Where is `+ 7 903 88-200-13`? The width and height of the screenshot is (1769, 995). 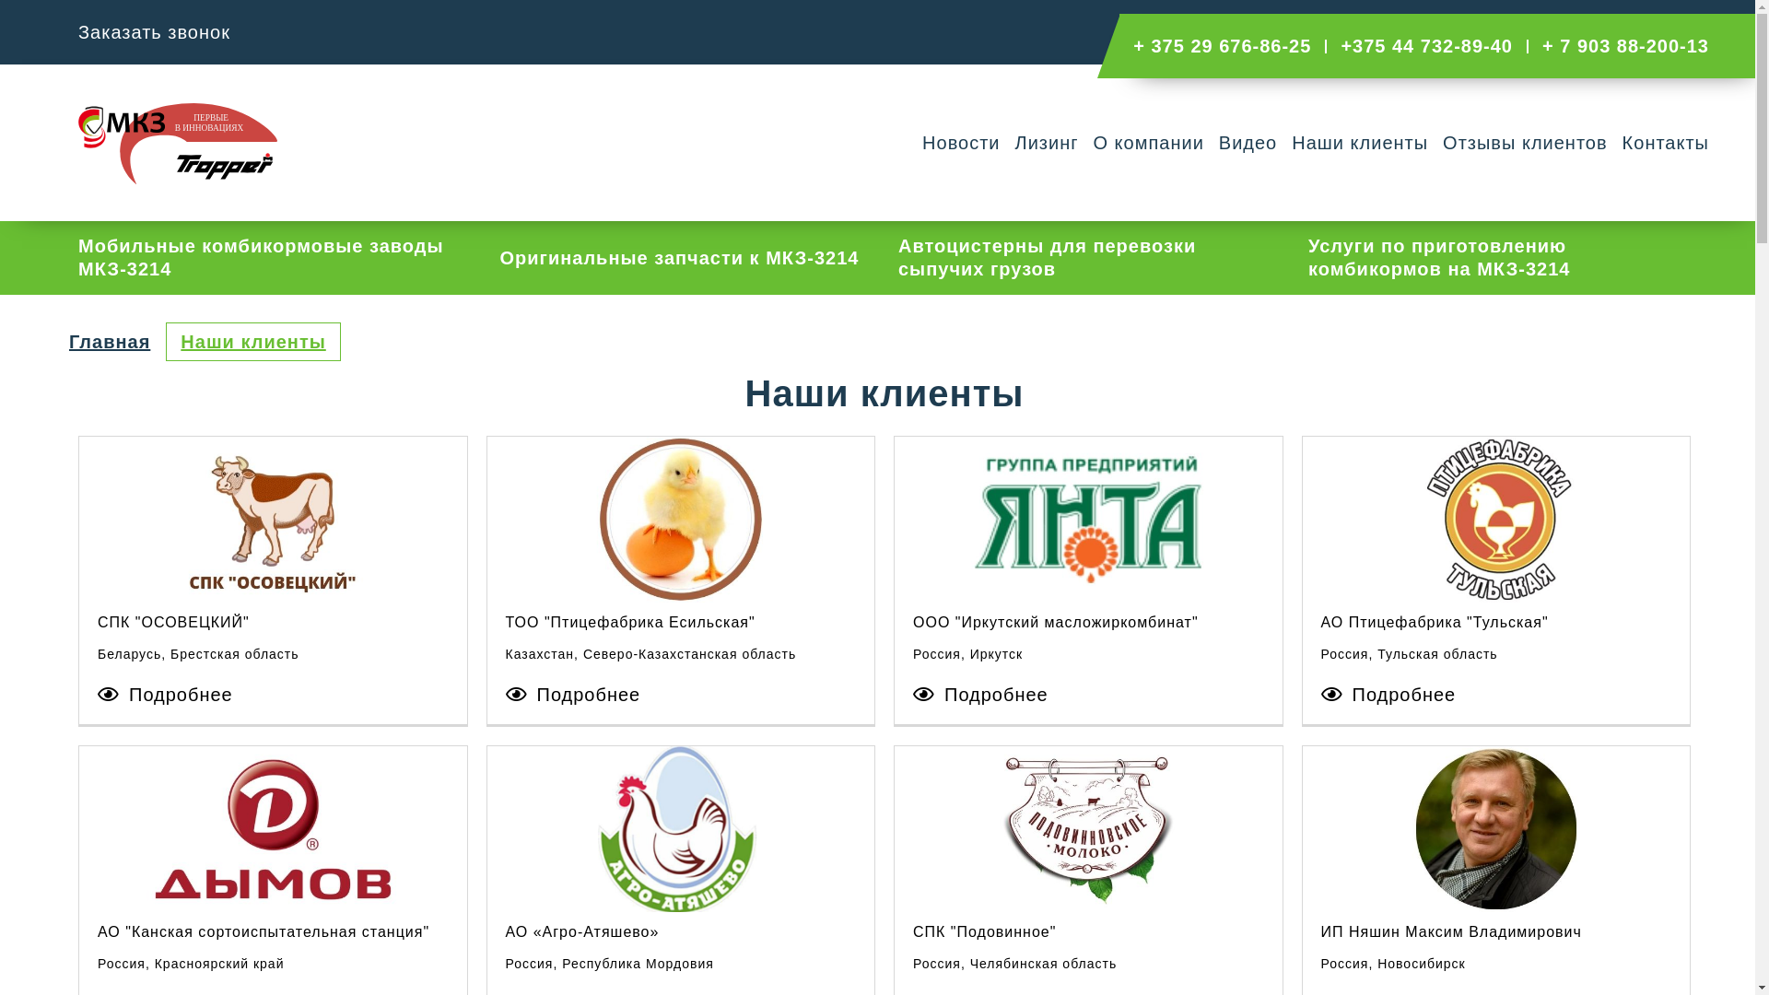
+ 7 903 88-200-13 is located at coordinates (1633, 46).